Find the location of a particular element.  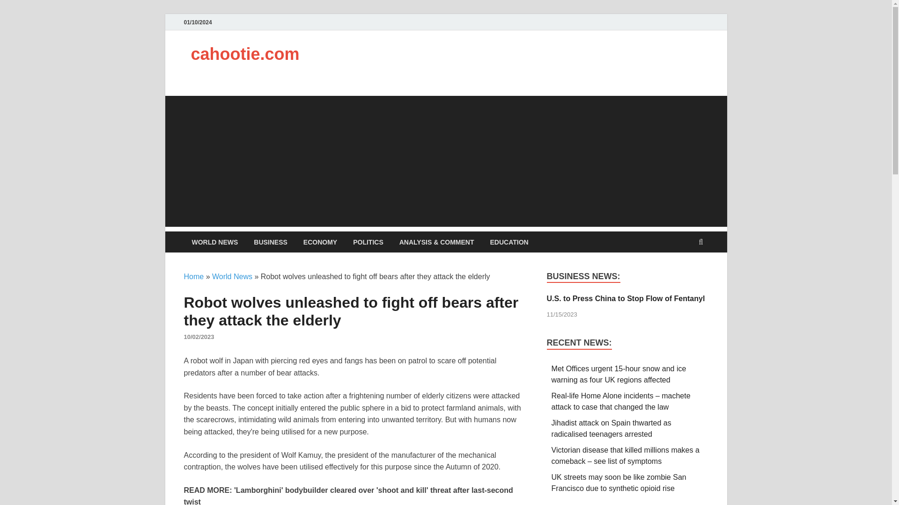

ECONOMY is located at coordinates (320, 242).